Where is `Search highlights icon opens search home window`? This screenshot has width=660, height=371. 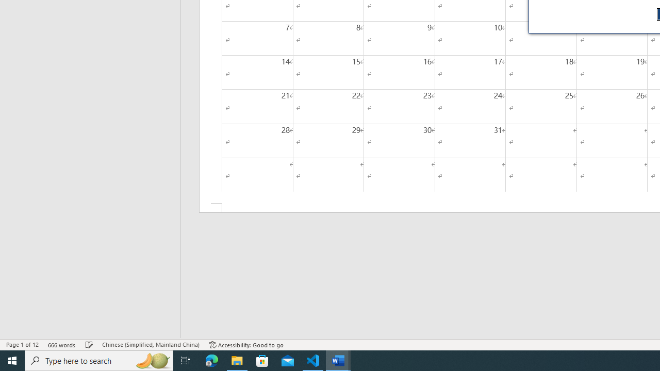 Search highlights icon opens search home window is located at coordinates (153, 361).